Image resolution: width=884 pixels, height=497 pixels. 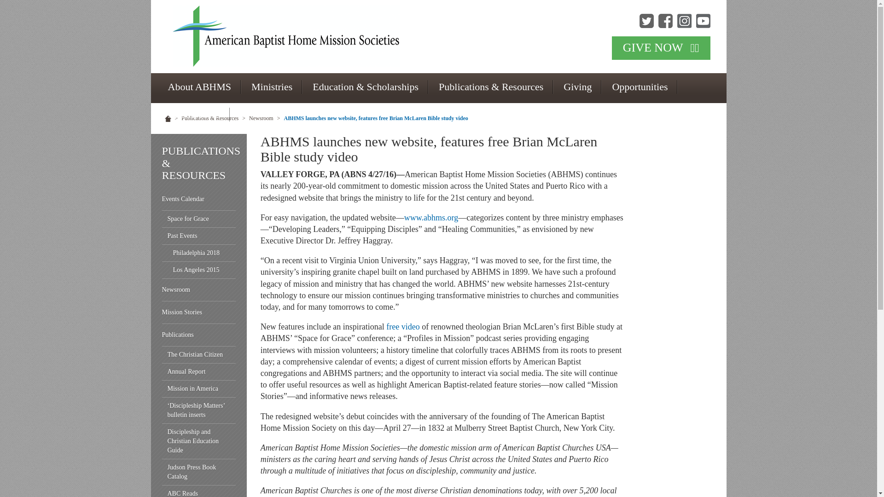 What do you see at coordinates (199, 87) in the screenshot?
I see `About ABHMS` at bounding box center [199, 87].